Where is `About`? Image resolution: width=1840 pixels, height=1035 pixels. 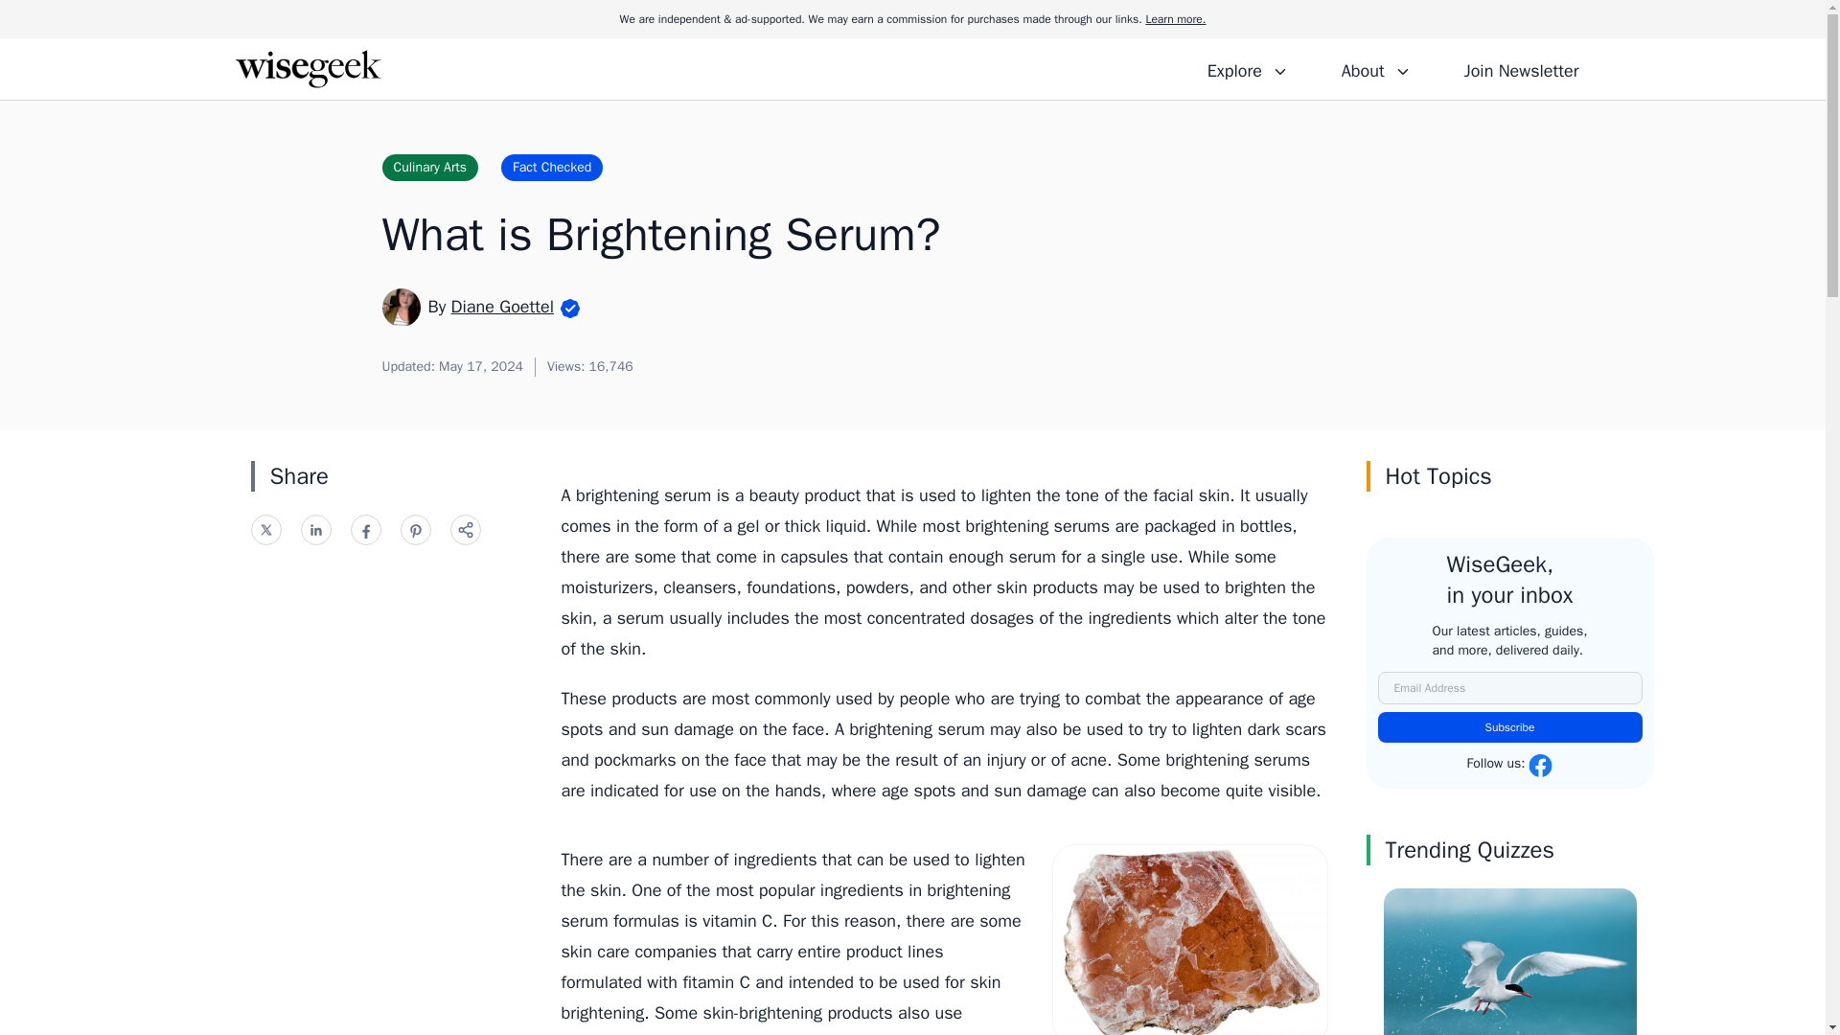 About is located at coordinates (1375, 68).